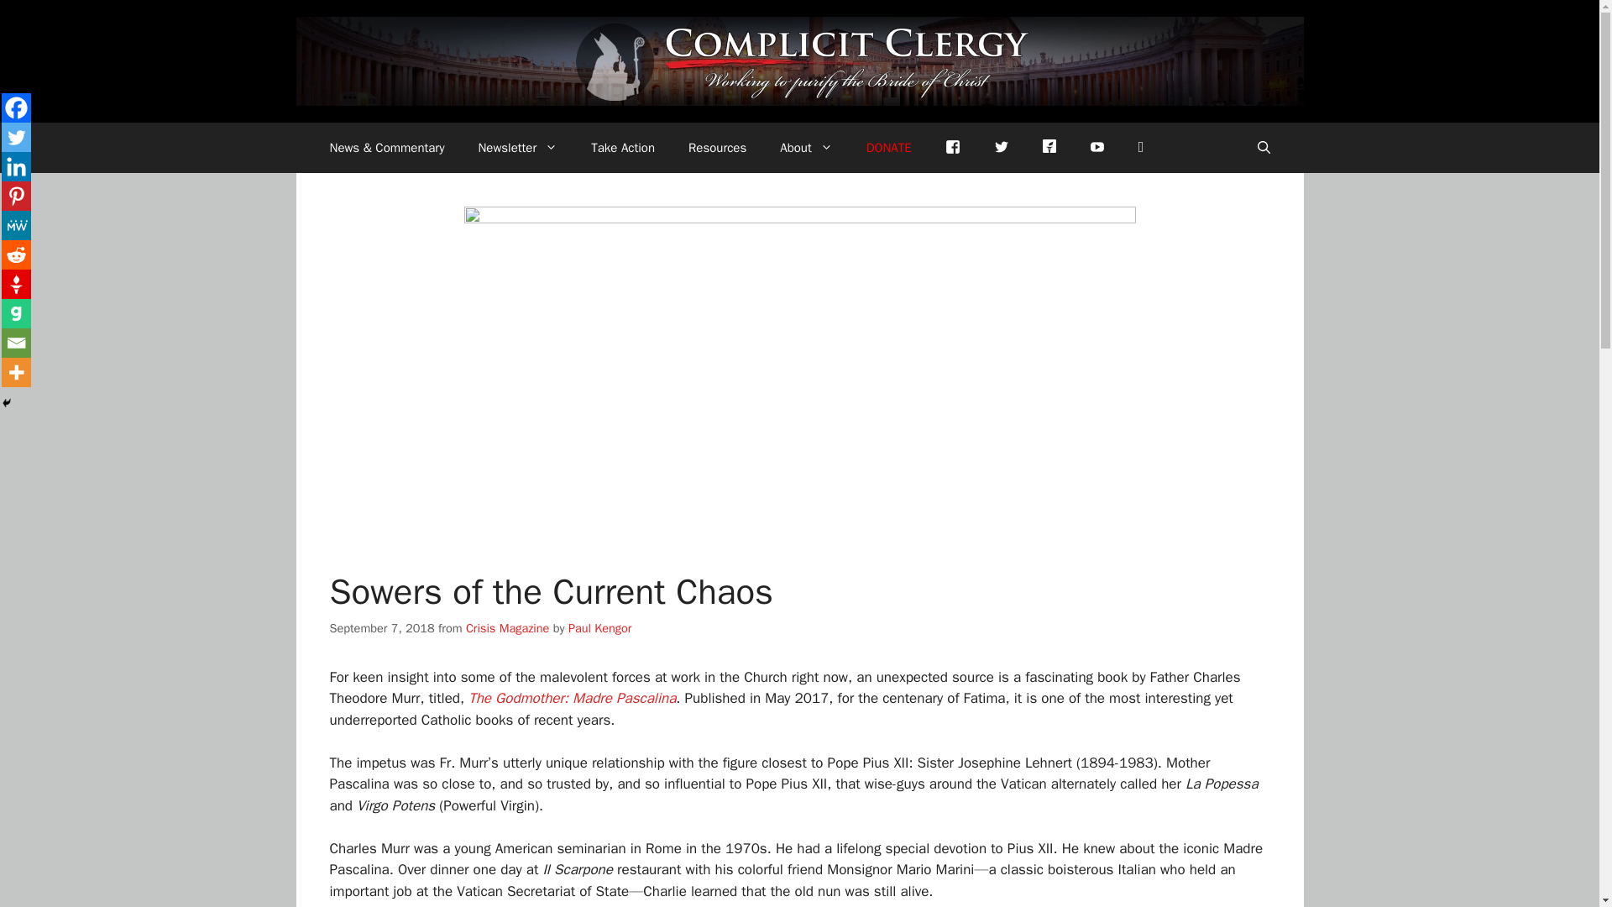 The height and width of the screenshot is (907, 1612). What do you see at coordinates (717, 148) in the screenshot?
I see `Resources` at bounding box center [717, 148].